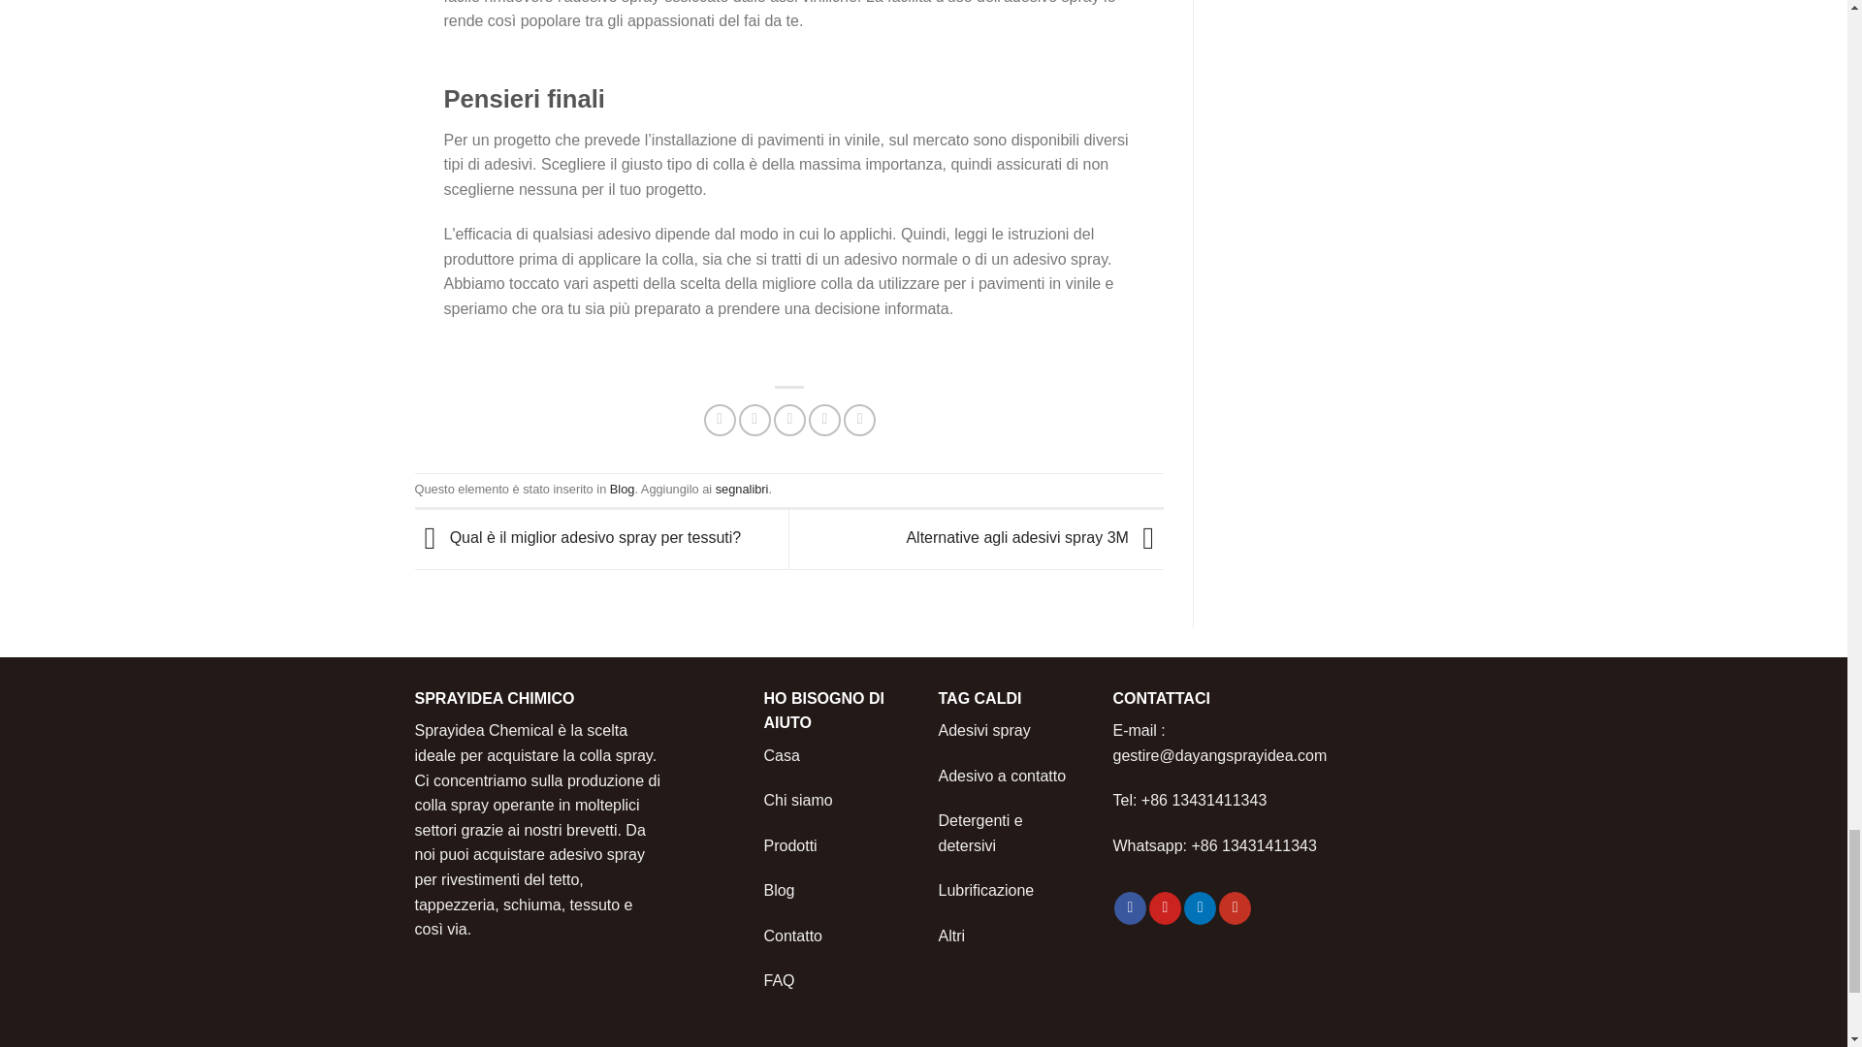 The image size is (1862, 1047). Describe the element at coordinates (1200, 907) in the screenshot. I see `Segui su LinkedIn` at that location.